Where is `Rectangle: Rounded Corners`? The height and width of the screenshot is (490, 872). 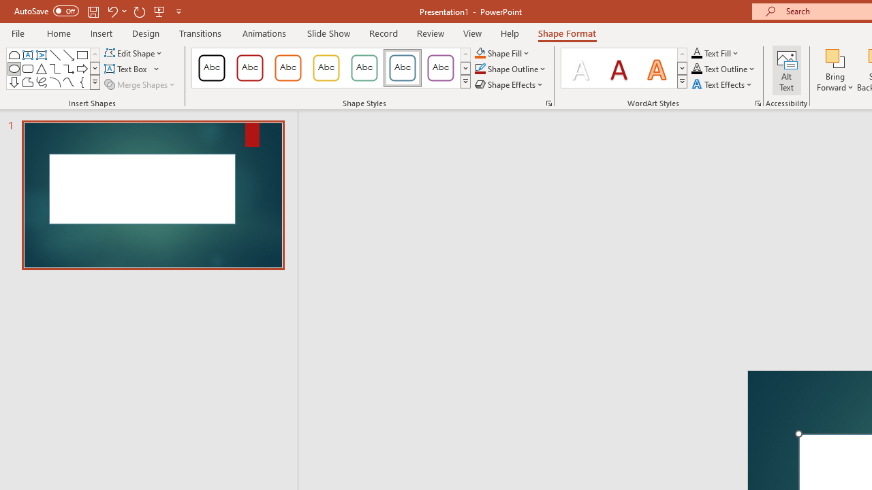 Rectangle: Rounded Corners is located at coordinates (27, 68).